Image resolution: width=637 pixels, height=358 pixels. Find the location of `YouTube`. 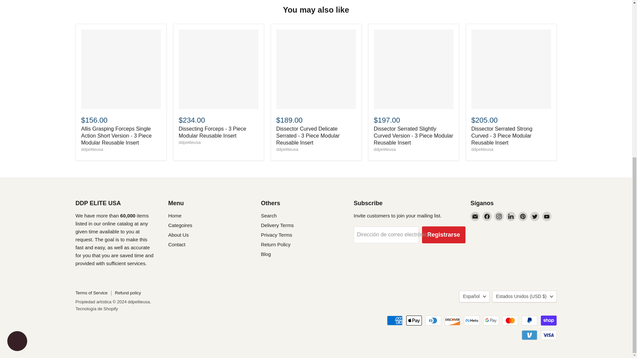

YouTube is located at coordinates (547, 216).